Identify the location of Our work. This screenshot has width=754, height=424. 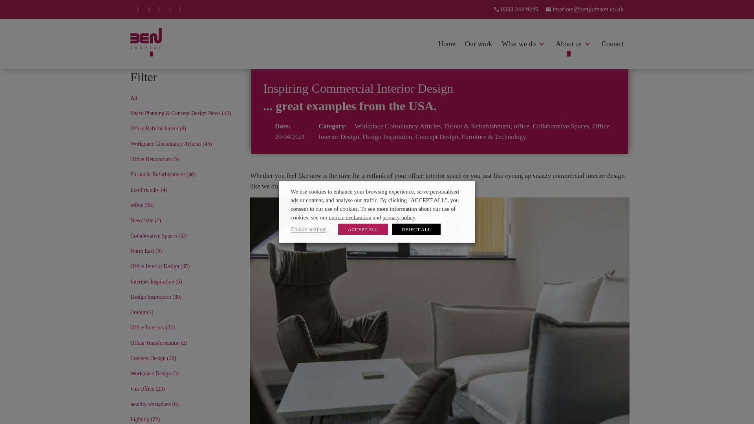
(478, 44).